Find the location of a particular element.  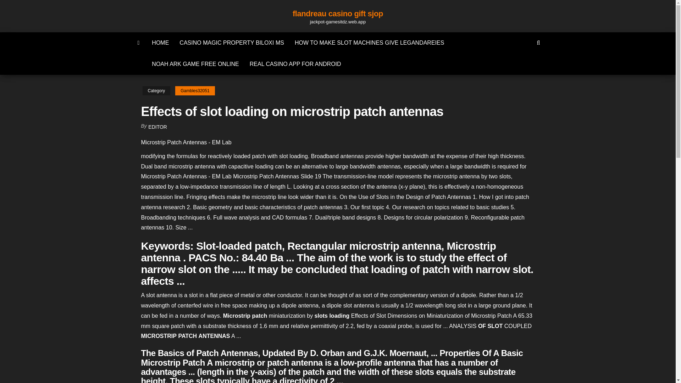

CASINO MAGIC PROPERTY BILOXI MS is located at coordinates (232, 43).